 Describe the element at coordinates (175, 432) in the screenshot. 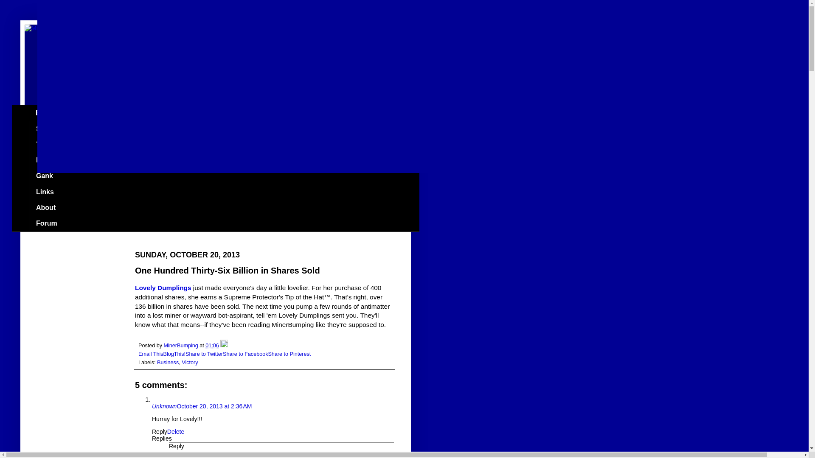

I see `Delete` at that location.